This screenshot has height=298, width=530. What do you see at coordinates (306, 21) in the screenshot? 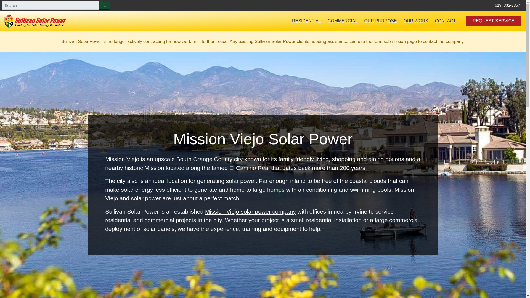
I see `RESIDENTIAL` at bounding box center [306, 21].